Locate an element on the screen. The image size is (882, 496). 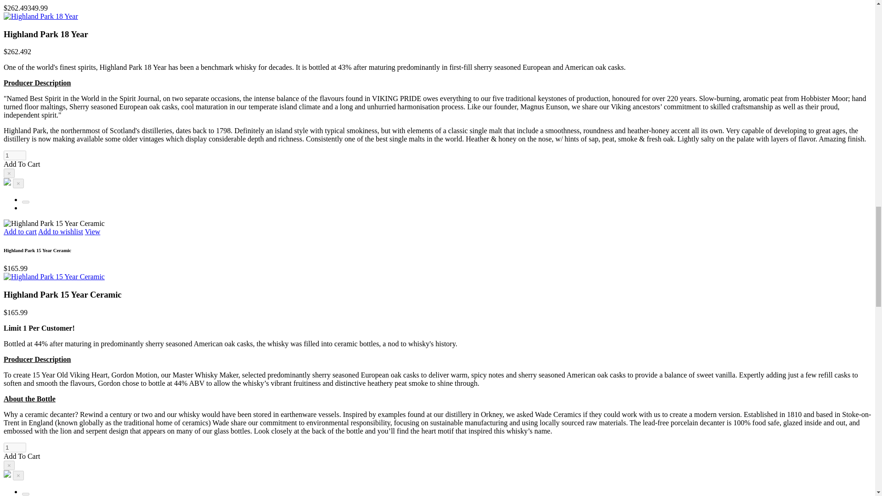
Qty is located at coordinates (15, 155).